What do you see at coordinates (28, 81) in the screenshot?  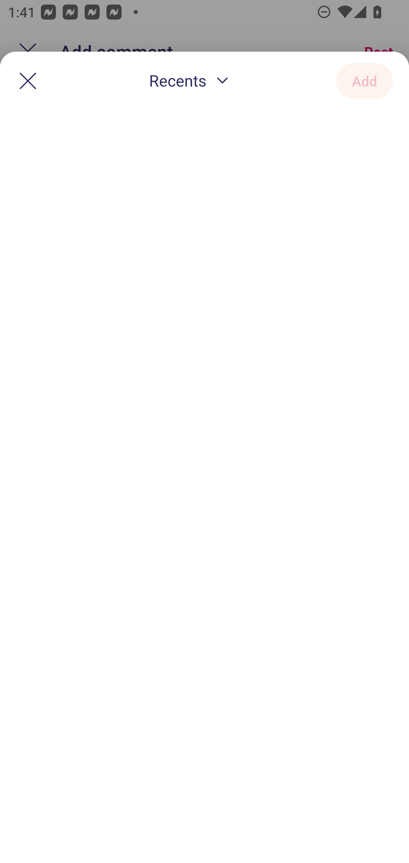 I see `Close` at bounding box center [28, 81].